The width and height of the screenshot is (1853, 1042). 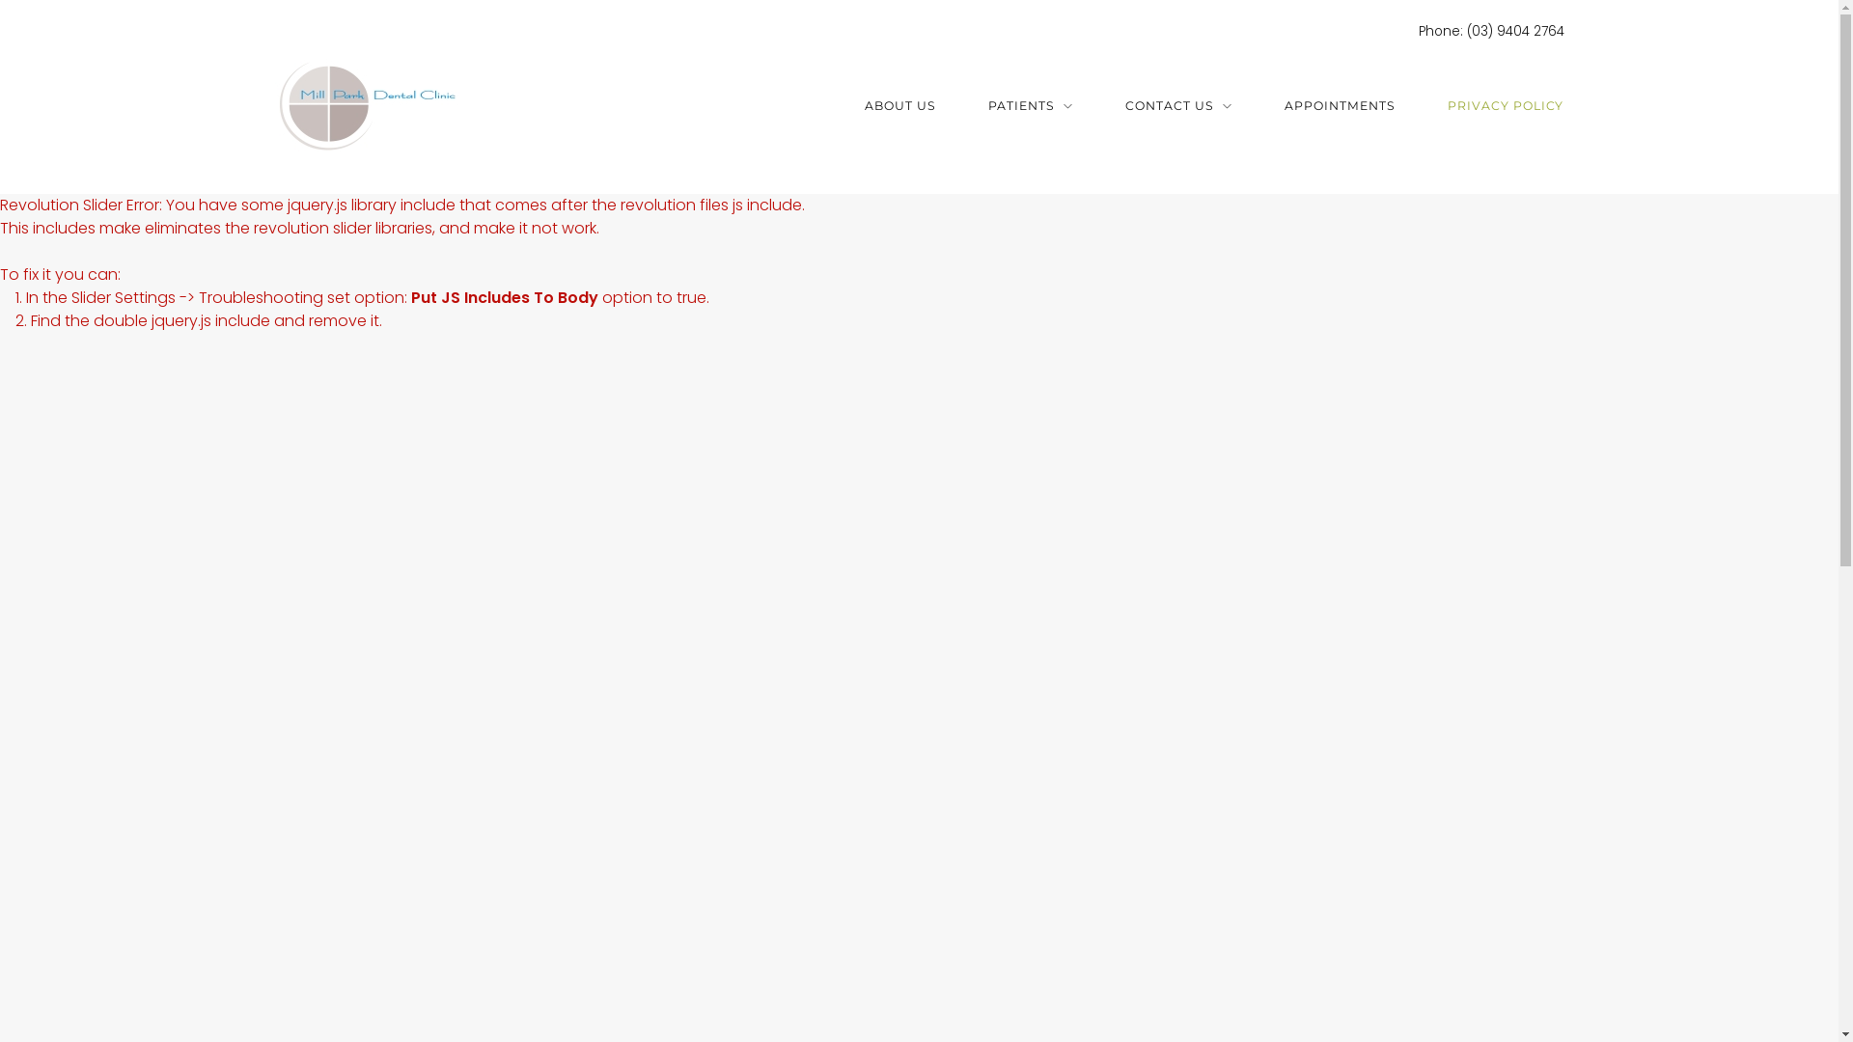 I want to click on PRIVACY POLICY, so click(x=1506, y=107).